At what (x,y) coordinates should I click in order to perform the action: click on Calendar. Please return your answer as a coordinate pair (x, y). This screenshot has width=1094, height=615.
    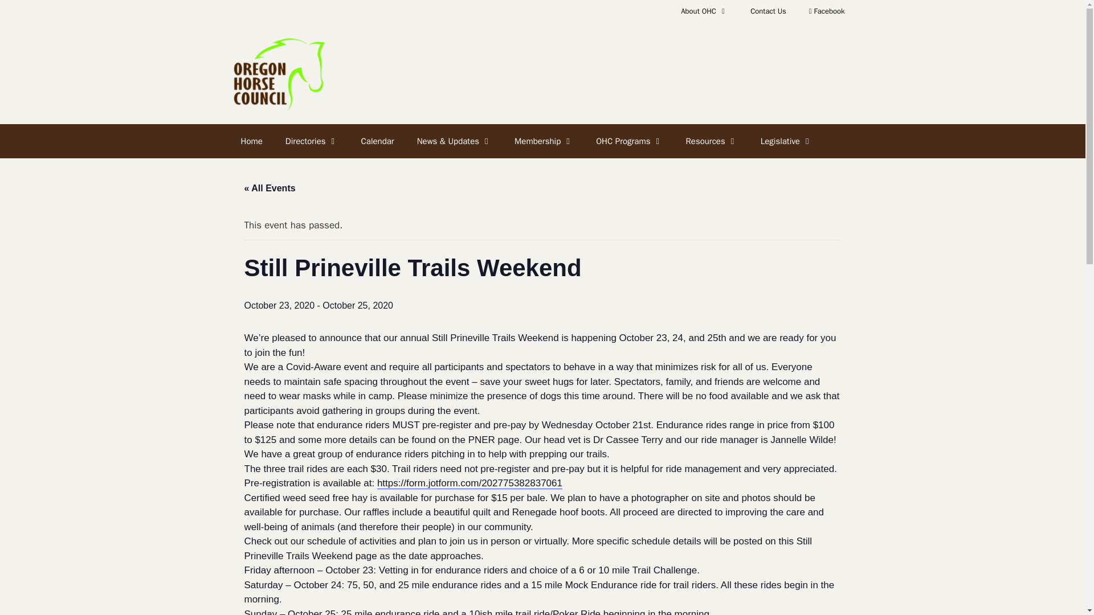
    Looking at the image, I should click on (378, 141).